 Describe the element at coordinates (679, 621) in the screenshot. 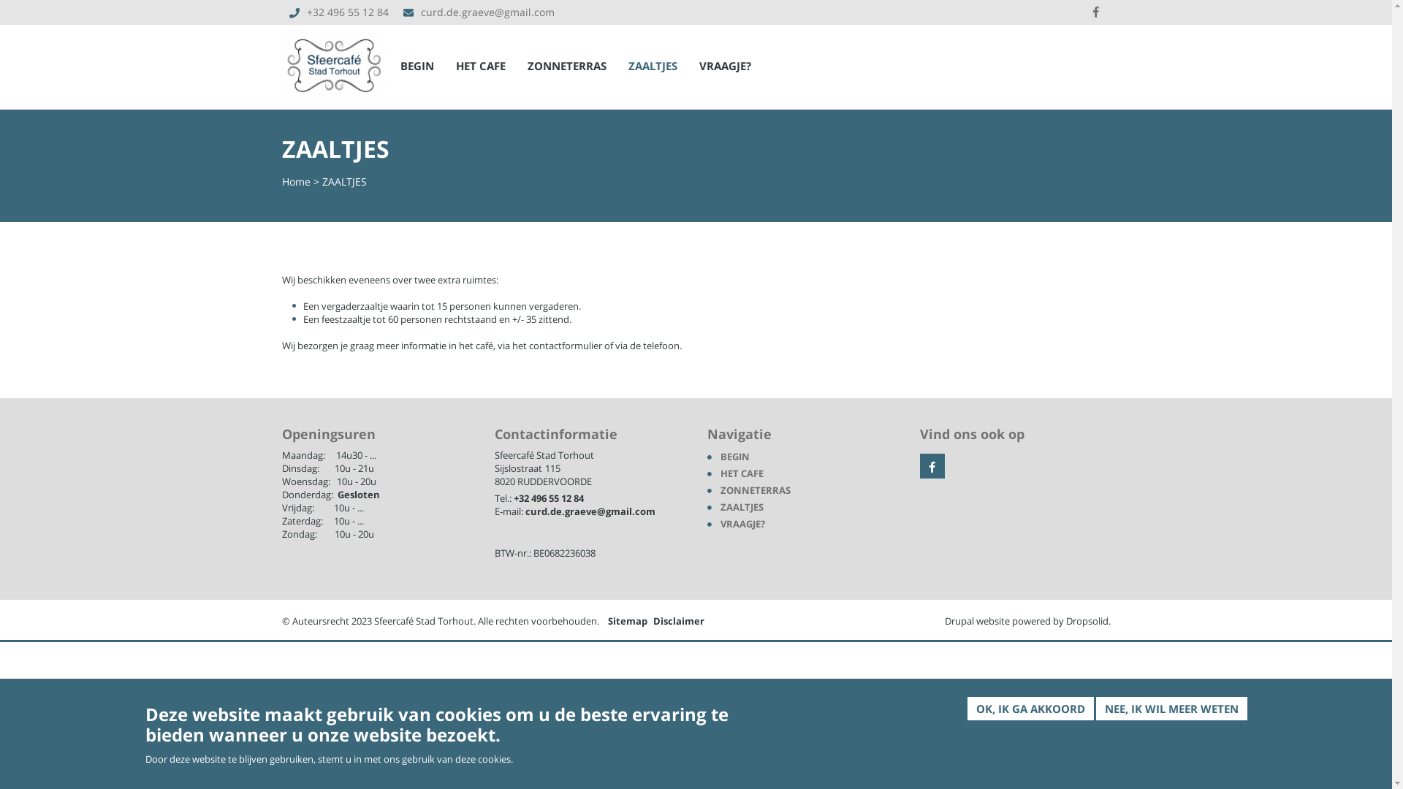

I see `Disclaimer` at that location.